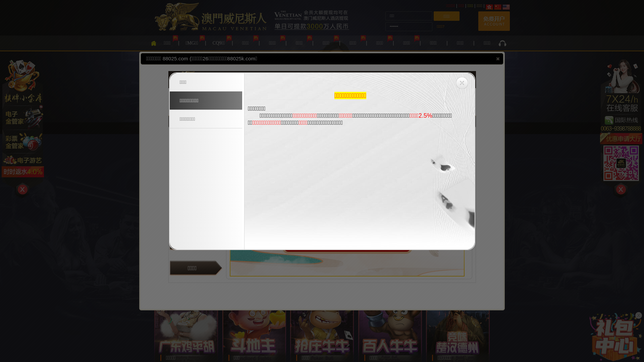 The height and width of the screenshot is (362, 644). What do you see at coordinates (498, 59) in the screenshot?
I see `close` at bounding box center [498, 59].